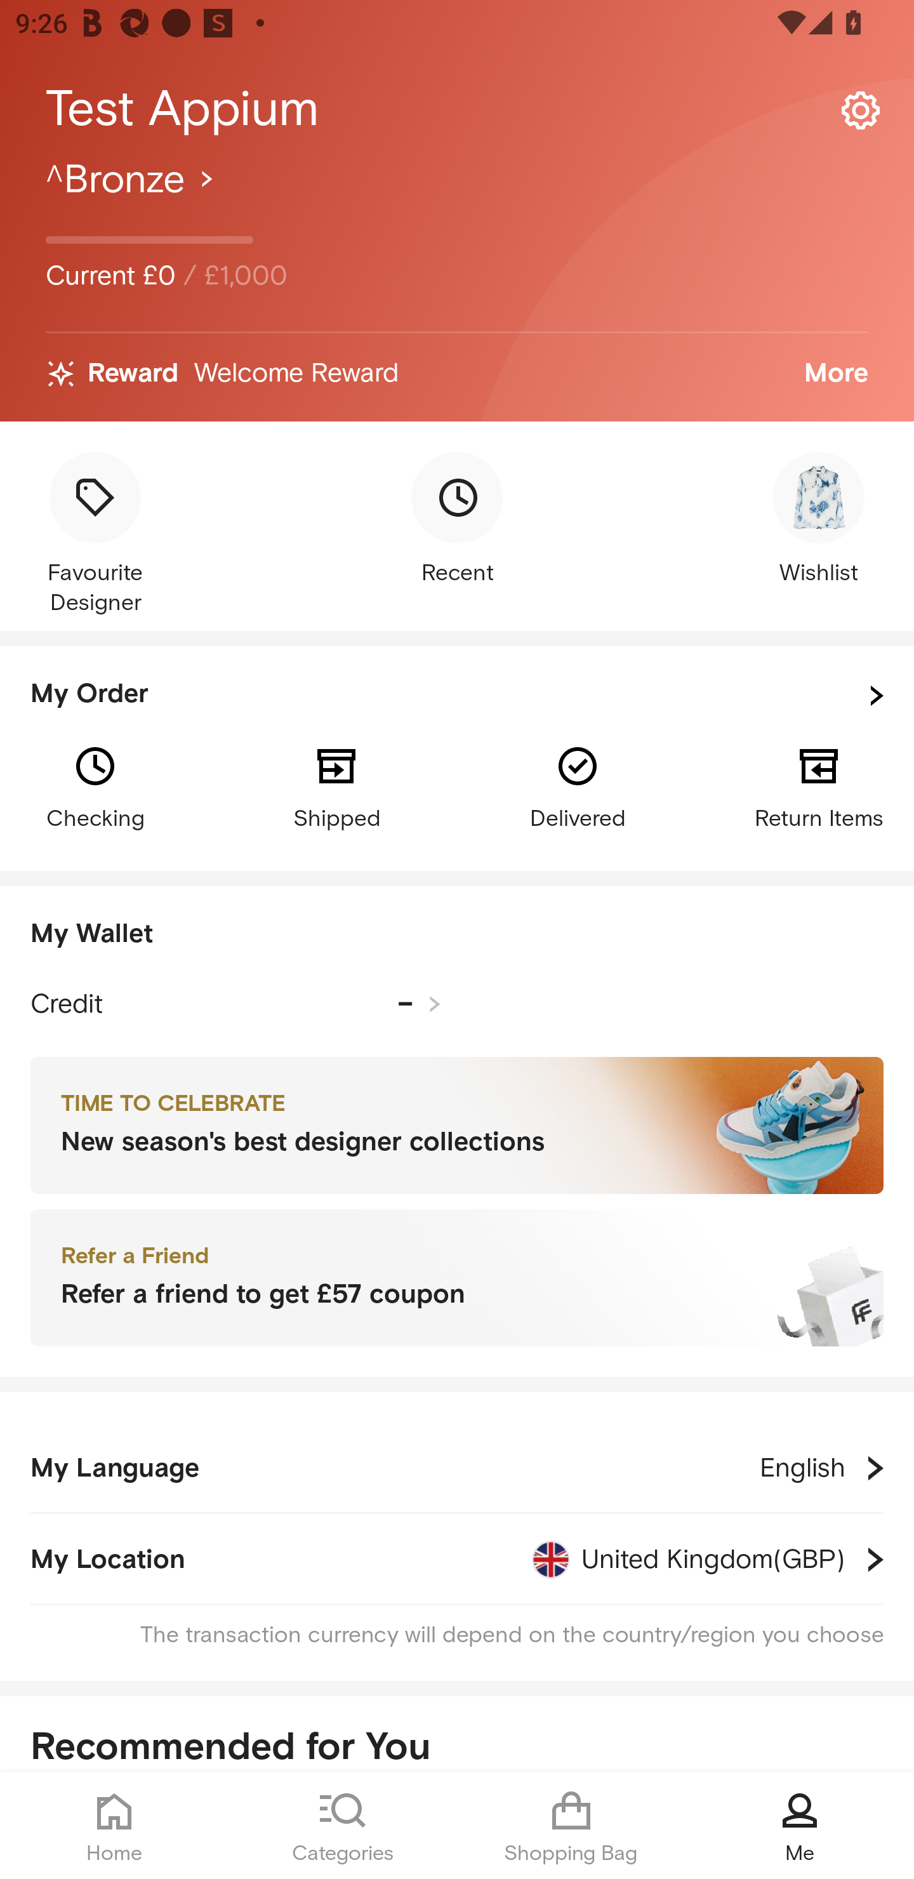  Describe the element at coordinates (457, 934) in the screenshot. I see `My Wallet` at that location.